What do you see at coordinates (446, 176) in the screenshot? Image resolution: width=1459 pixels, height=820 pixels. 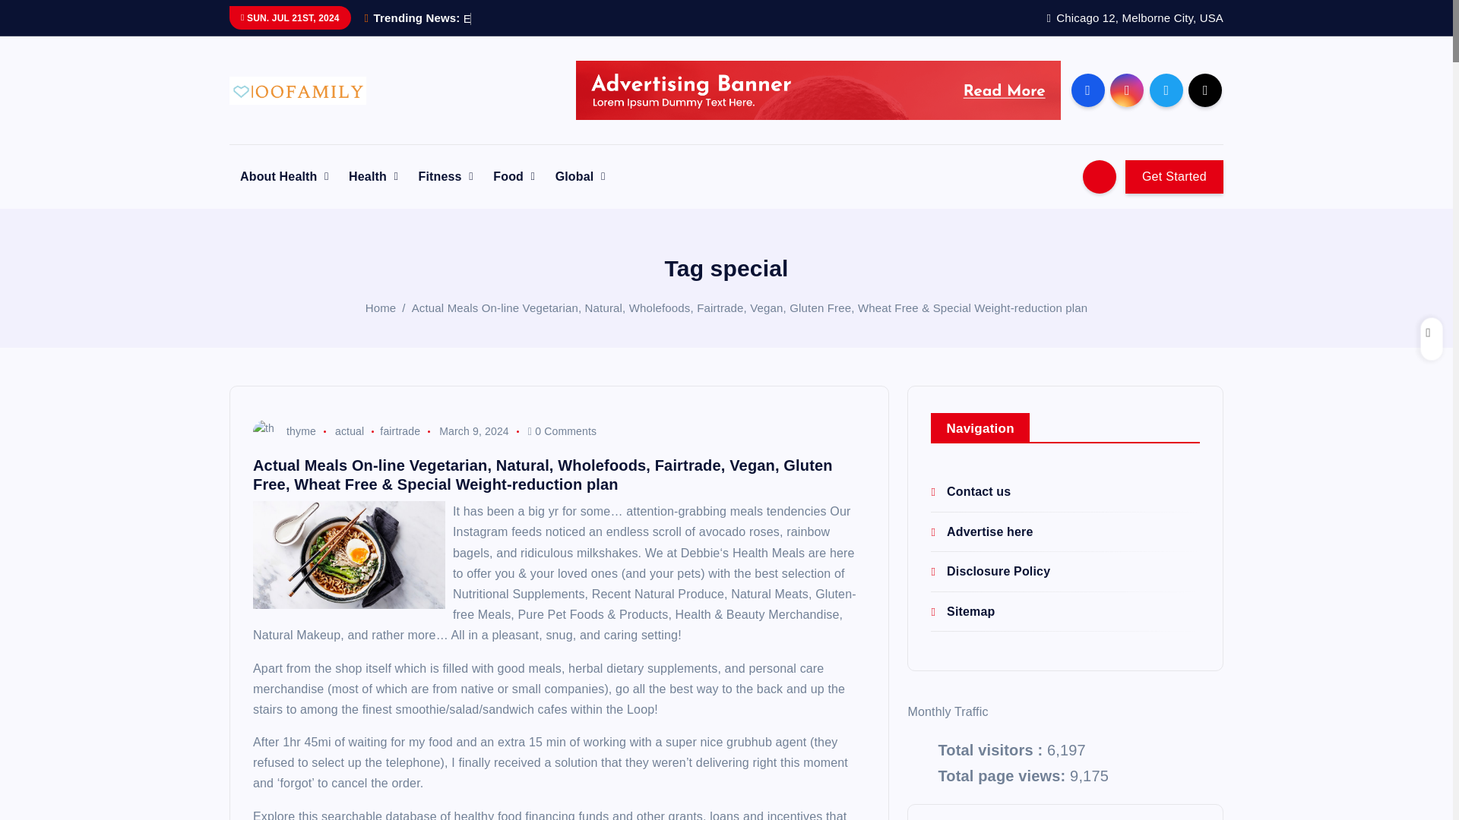 I see `Fitness` at bounding box center [446, 176].